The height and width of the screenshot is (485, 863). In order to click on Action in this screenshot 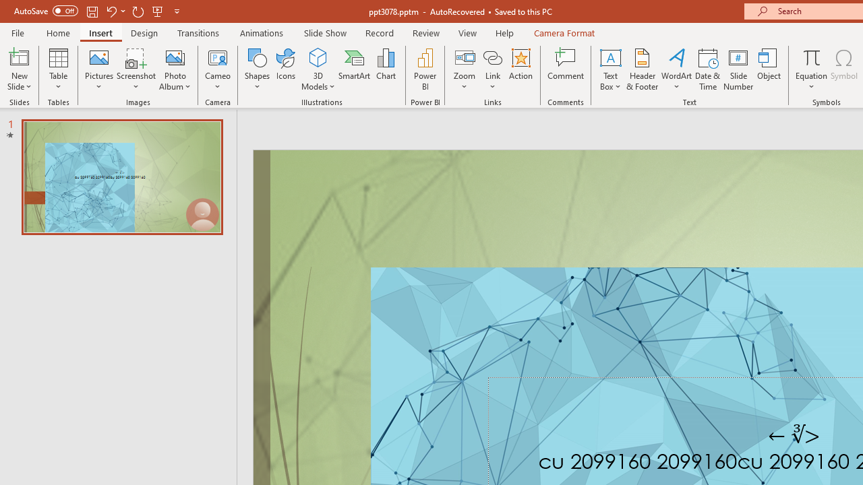, I will do `click(520, 69)`.